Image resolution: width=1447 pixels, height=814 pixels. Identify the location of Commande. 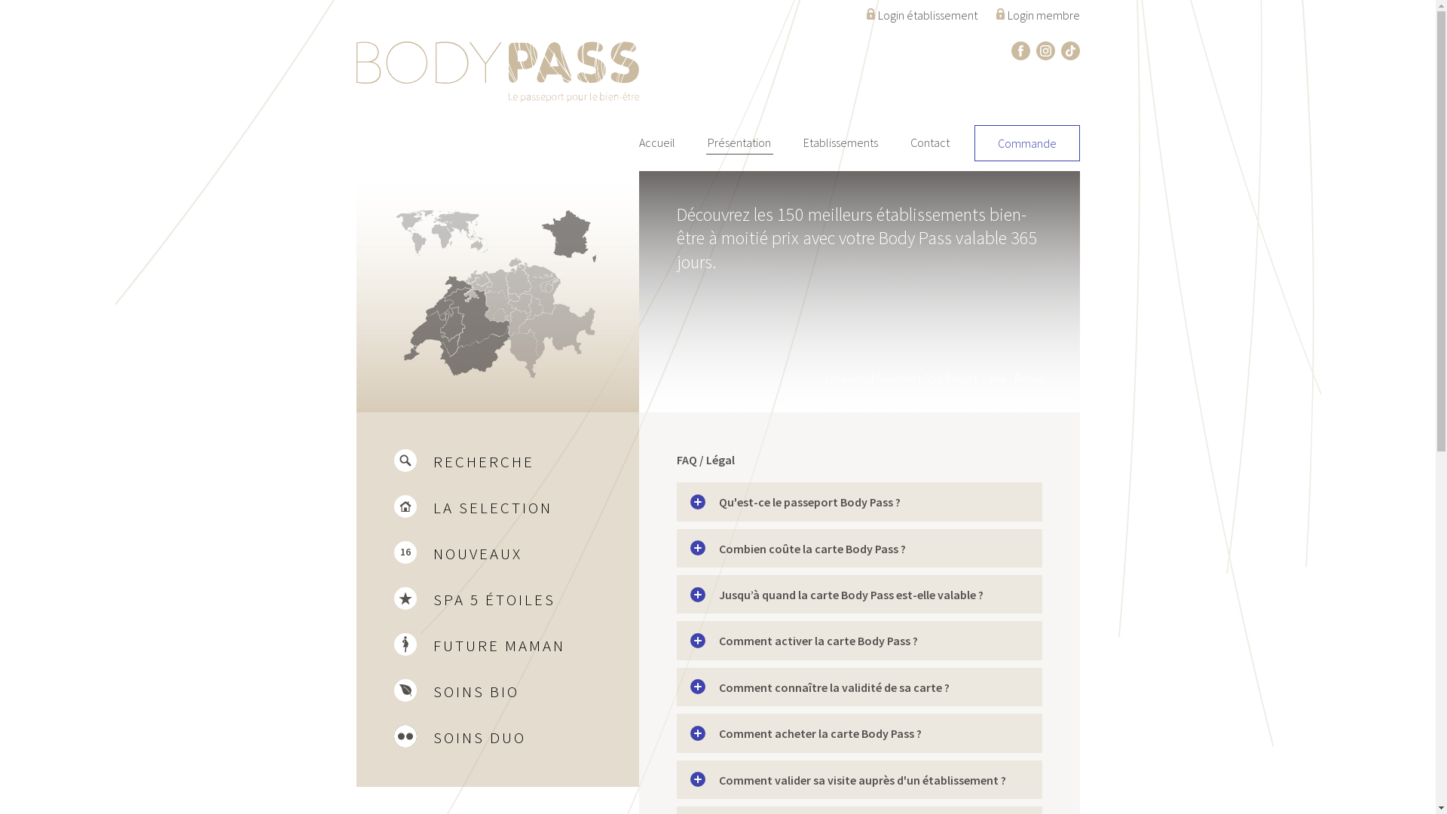
(1027, 143).